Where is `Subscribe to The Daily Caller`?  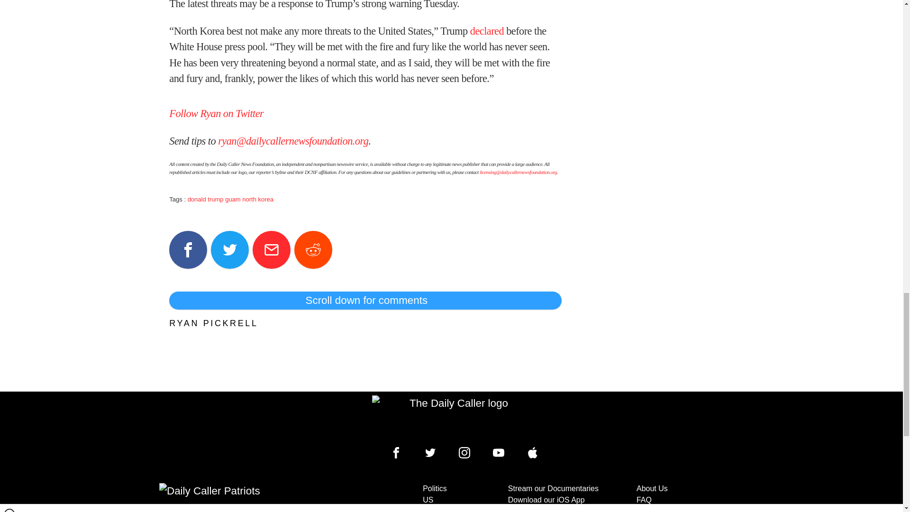 Subscribe to The Daily Caller is located at coordinates (254, 498).